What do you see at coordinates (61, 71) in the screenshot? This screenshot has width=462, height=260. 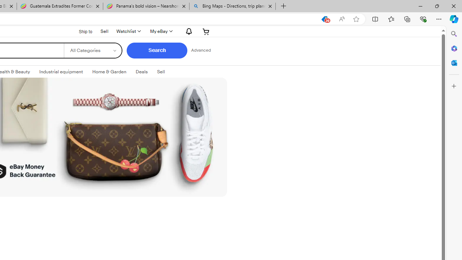 I see `Industrial equipment` at bounding box center [61, 71].